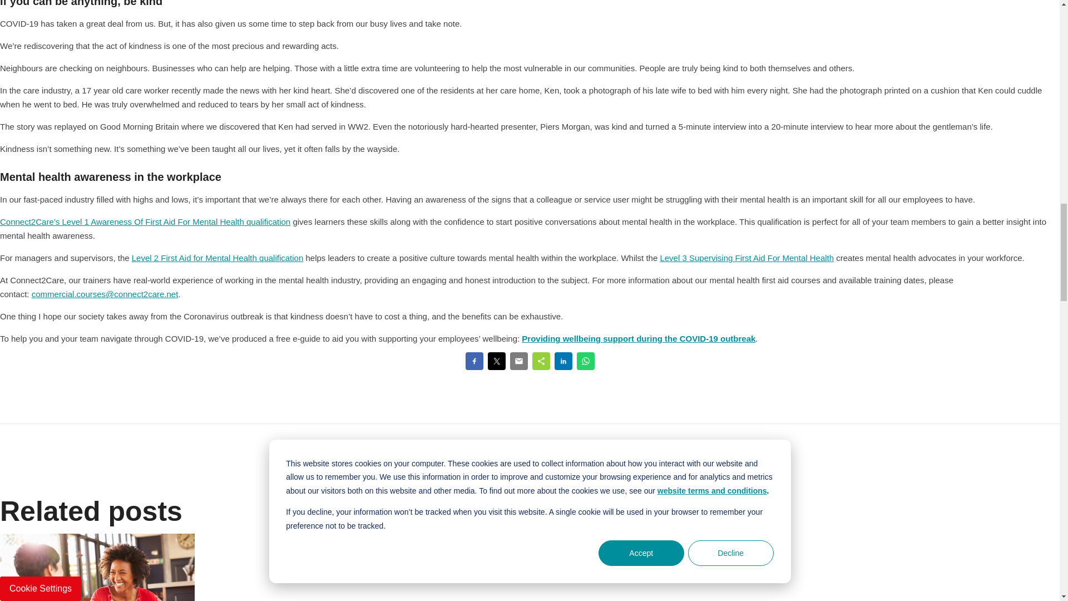 The height and width of the screenshot is (601, 1068). Describe the element at coordinates (746, 257) in the screenshot. I see `Level 3 Supervising First Aid For Mental Health` at that location.